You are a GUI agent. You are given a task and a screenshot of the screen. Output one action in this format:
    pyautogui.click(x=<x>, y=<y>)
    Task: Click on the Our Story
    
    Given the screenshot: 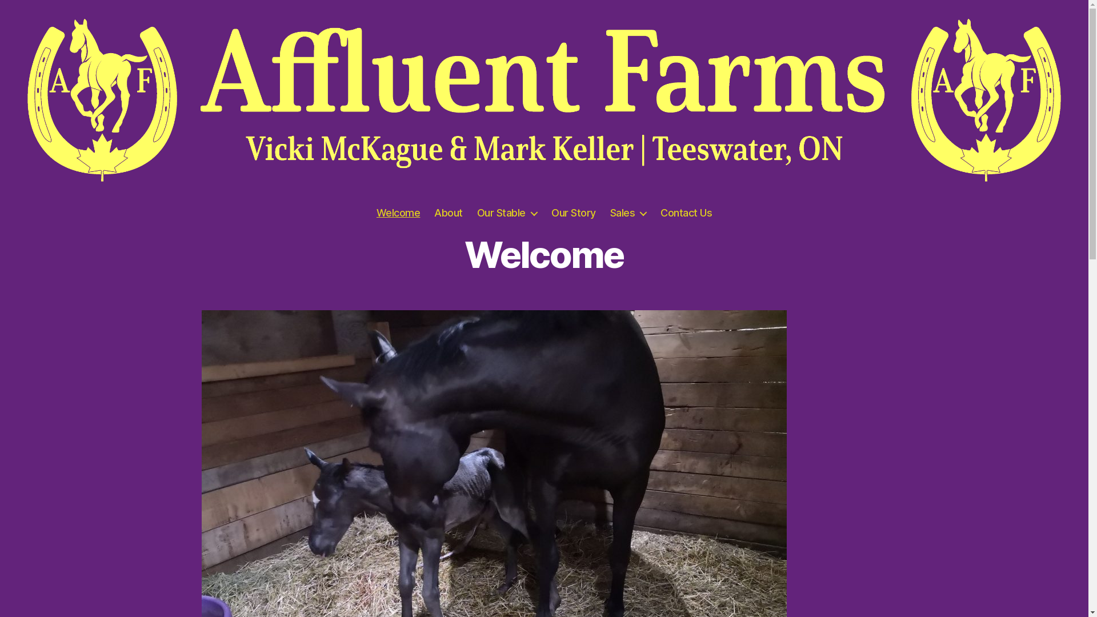 What is the action you would take?
    pyautogui.click(x=574, y=213)
    